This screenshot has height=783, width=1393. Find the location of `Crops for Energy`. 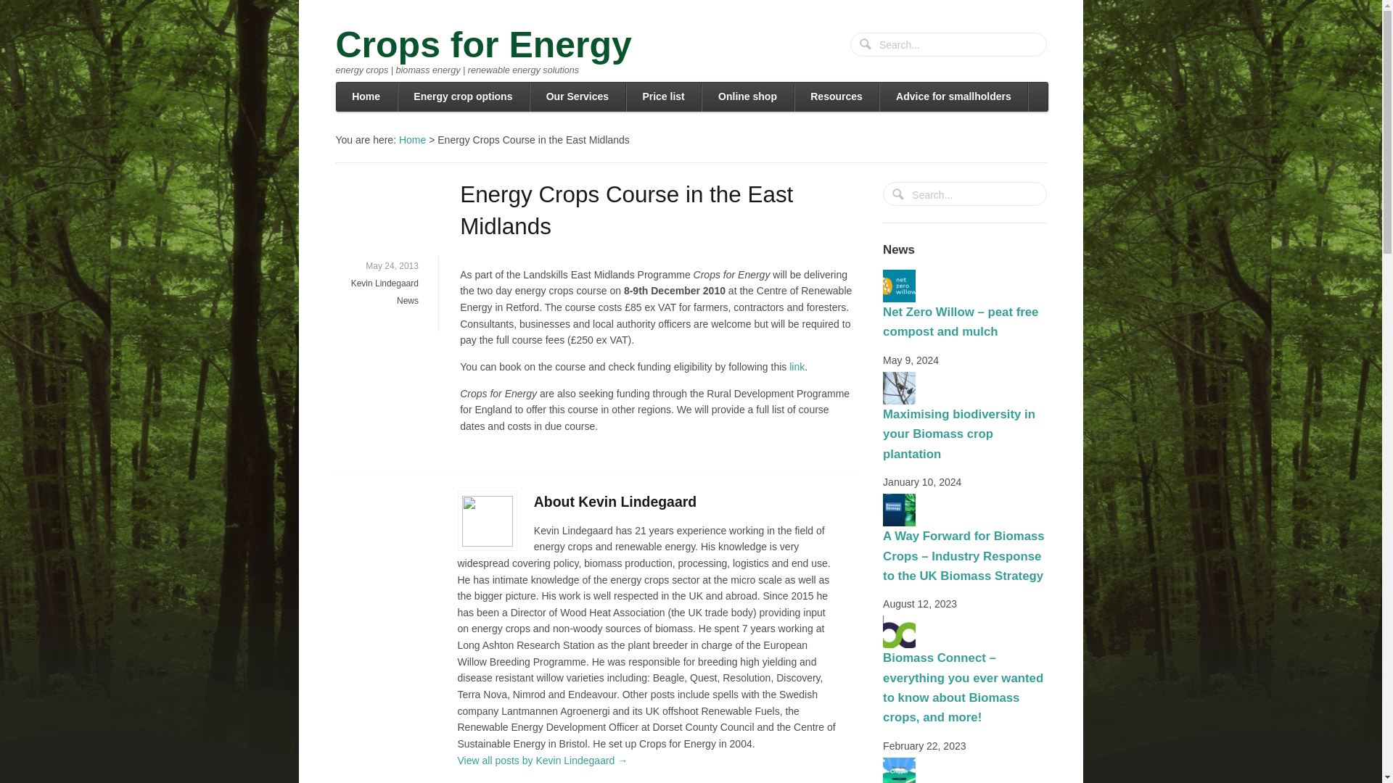

Crops for Energy is located at coordinates (412, 138).